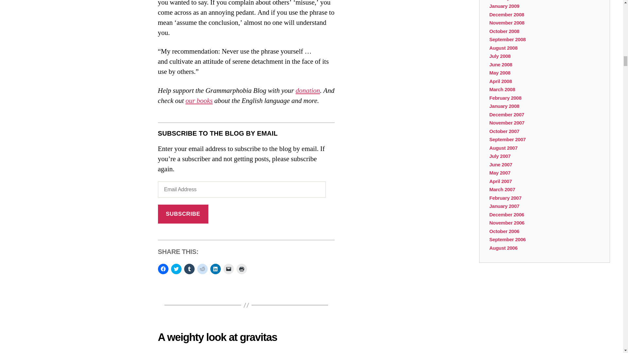 The width and height of the screenshot is (628, 353). Describe the element at coordinates (241, 269) in the screenshot. I see `Click to print` at that location.